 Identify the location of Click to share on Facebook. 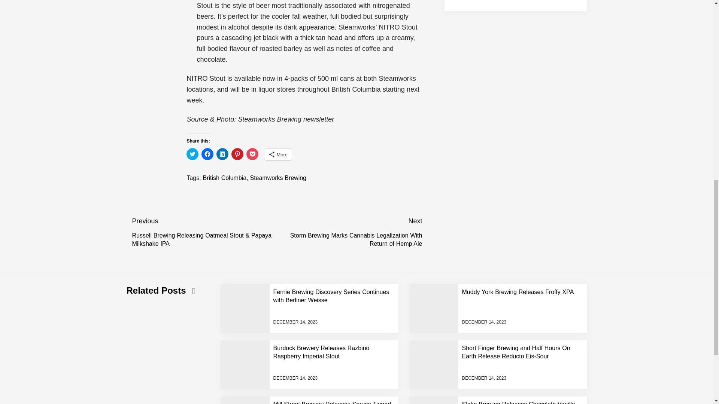
(207, 154).